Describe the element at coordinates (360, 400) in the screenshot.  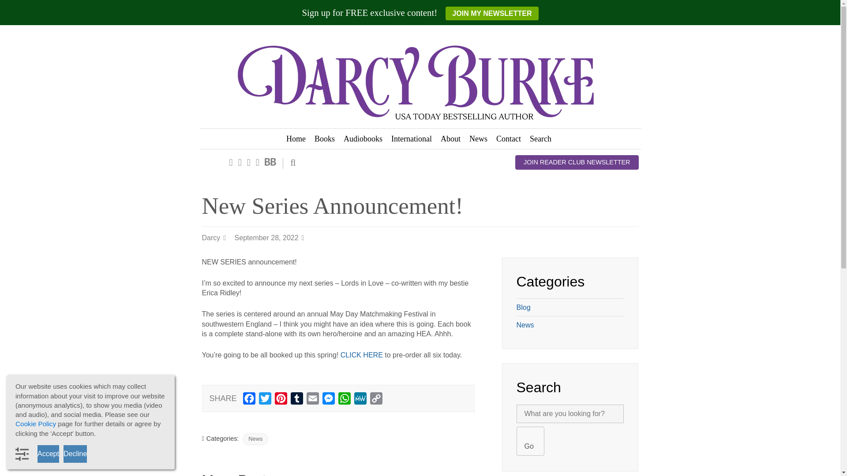
I see `MeWe` at that location.